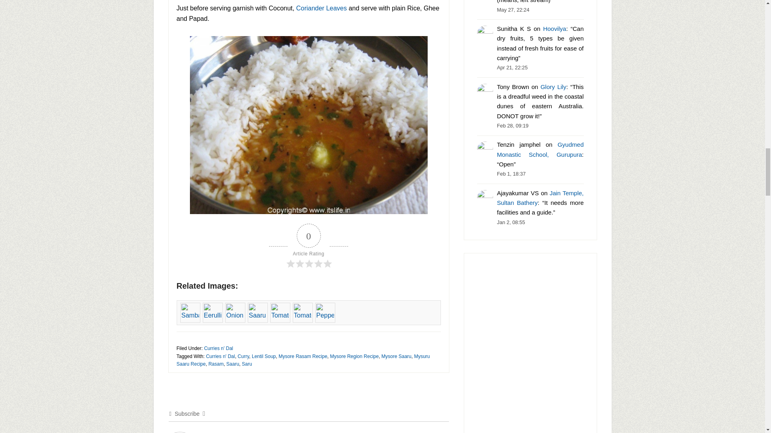 Image resolution: width=771 pixels, height=433 pixels. What do you see at coordinates (212, 312) in the screenshot?
I see `Eerulli Huli Recipe` at bounding box center [212, 312].